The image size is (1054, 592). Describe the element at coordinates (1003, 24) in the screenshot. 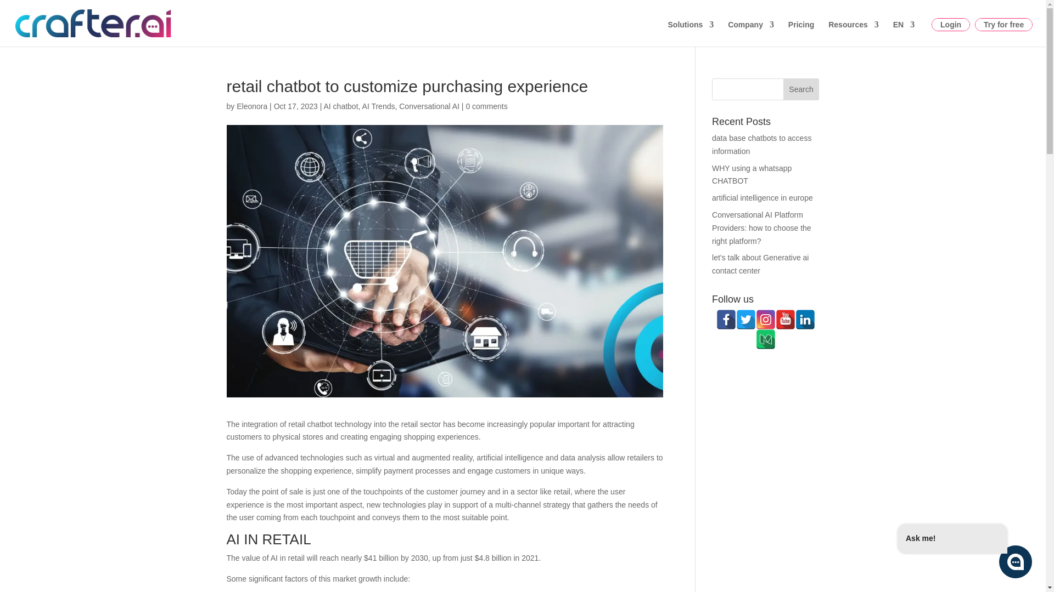

I see `Try for free` at that location.